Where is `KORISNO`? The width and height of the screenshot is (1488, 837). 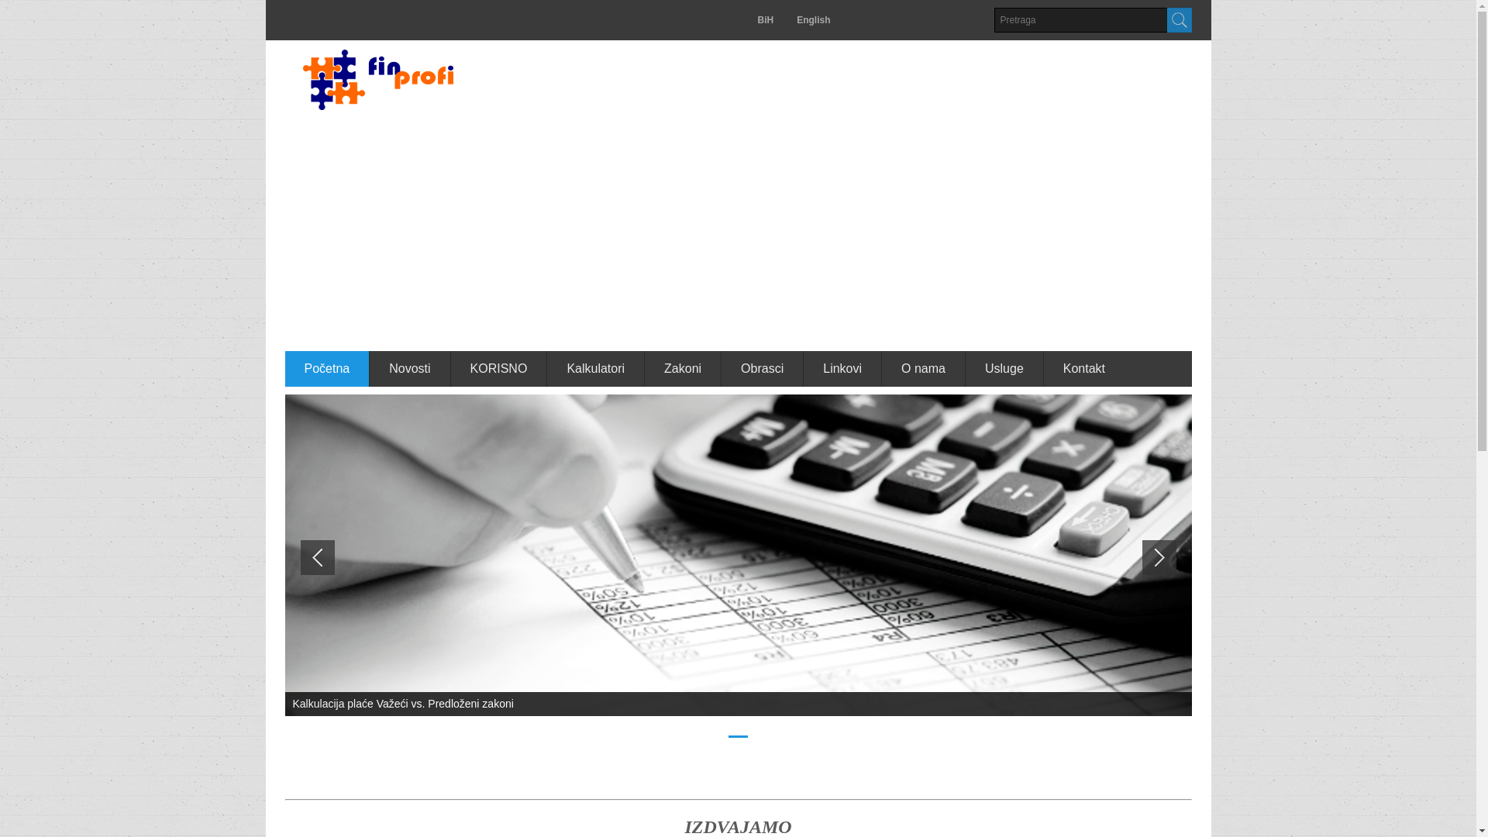 KORISNO is located at coordinates (499, 369).